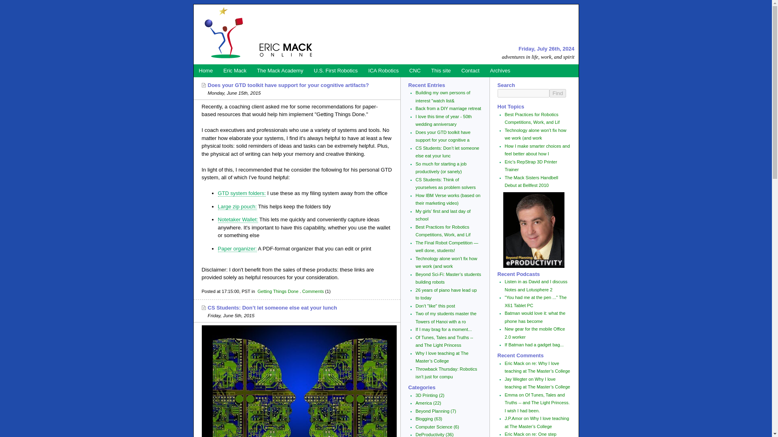 The image size is (778, 437). I want to click on The man behind the logo., so click(234, 70).